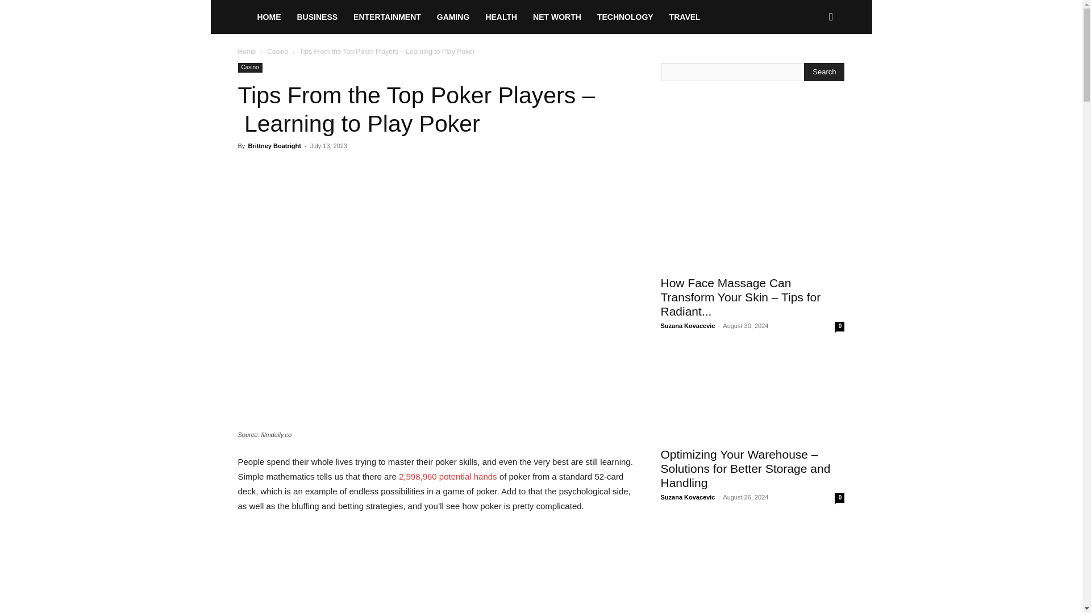 The image size is (1091, 613). Describe the element at coordinates (268, 17) in the screenshot. I see `HOME` at that location.